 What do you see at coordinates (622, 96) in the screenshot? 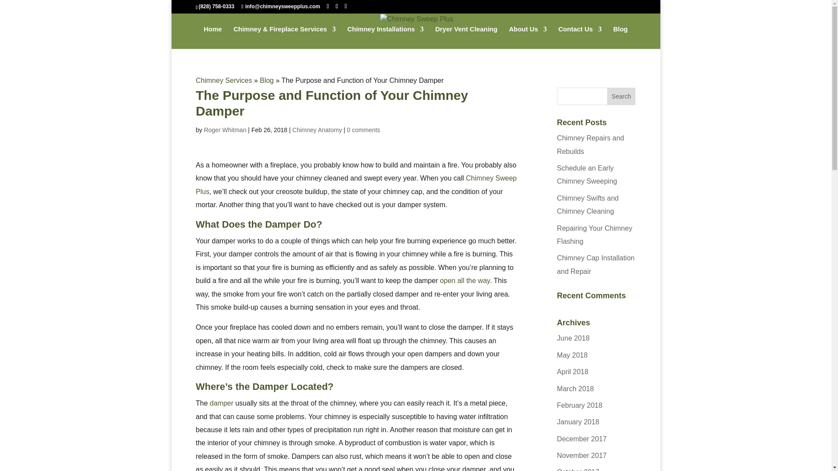
I see `Search` at bounding box center [622, 96].